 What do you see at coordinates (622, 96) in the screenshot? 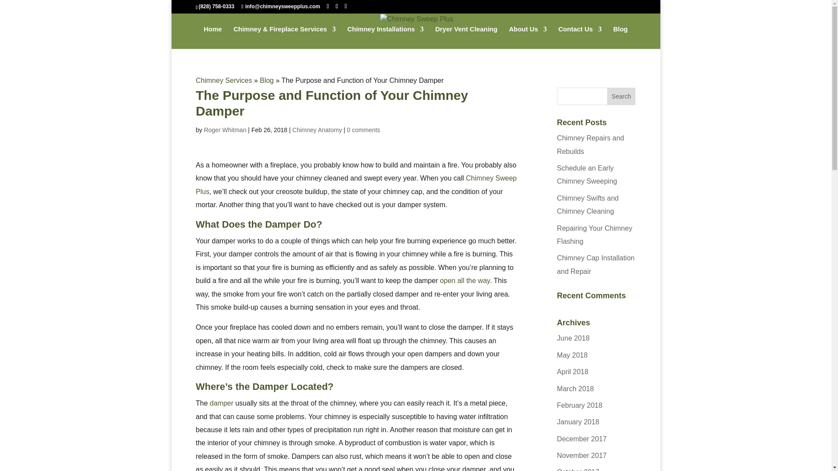
I see `Search` at bounding box center [622, 96].